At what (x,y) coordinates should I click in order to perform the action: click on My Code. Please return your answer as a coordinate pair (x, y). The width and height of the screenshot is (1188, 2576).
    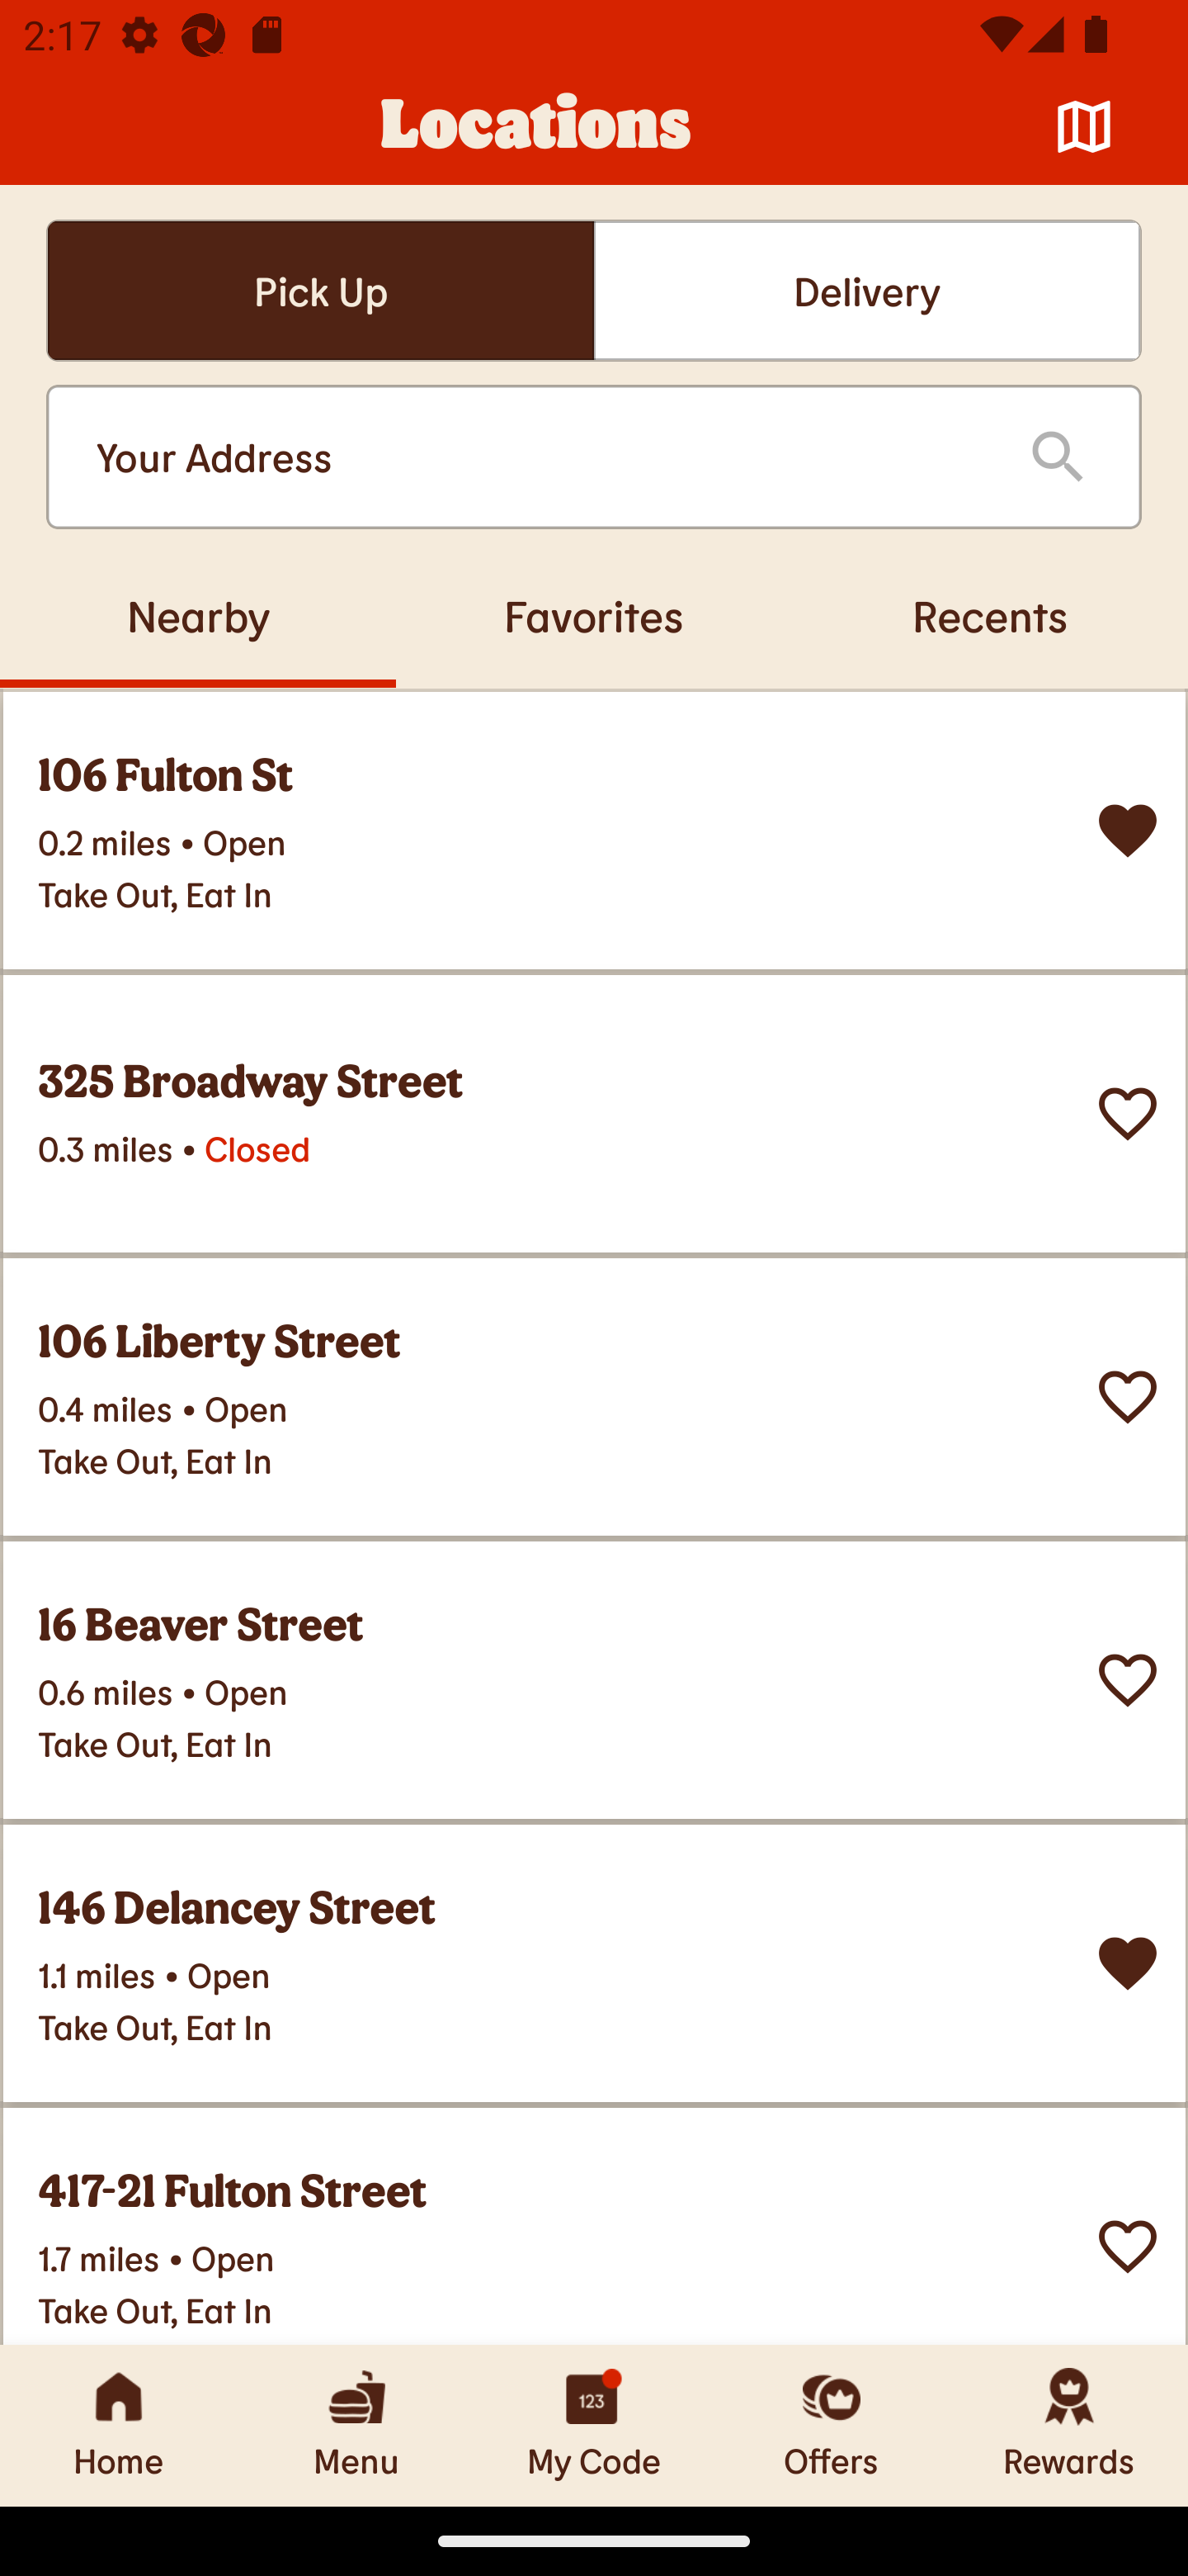
    Looking at the image, I should click on (594, 2425).